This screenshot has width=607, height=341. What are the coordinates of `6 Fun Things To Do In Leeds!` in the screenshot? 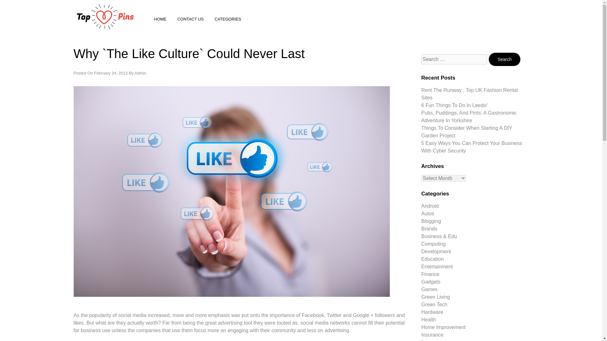 It's located at (454, 105).